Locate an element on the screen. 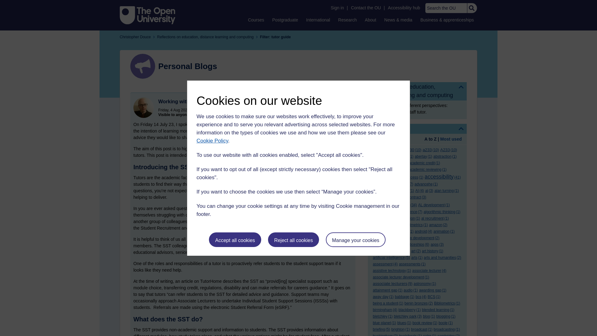 The height and width of the screenshot is (336, 597). Christopher Douce is located at coordinates (144, 107).